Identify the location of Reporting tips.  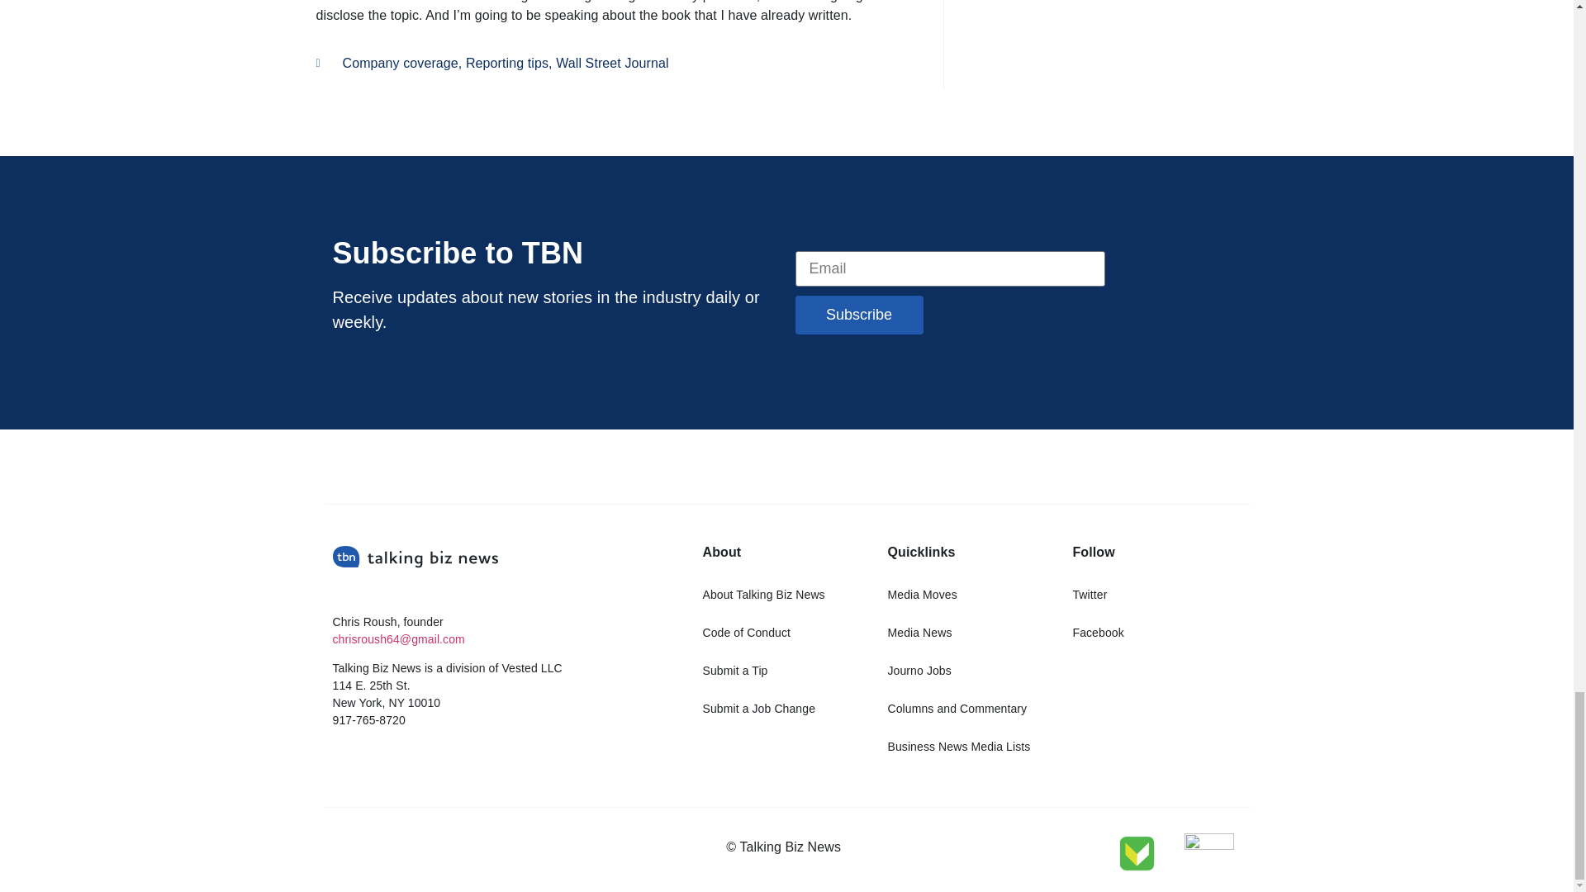
(507, 63).